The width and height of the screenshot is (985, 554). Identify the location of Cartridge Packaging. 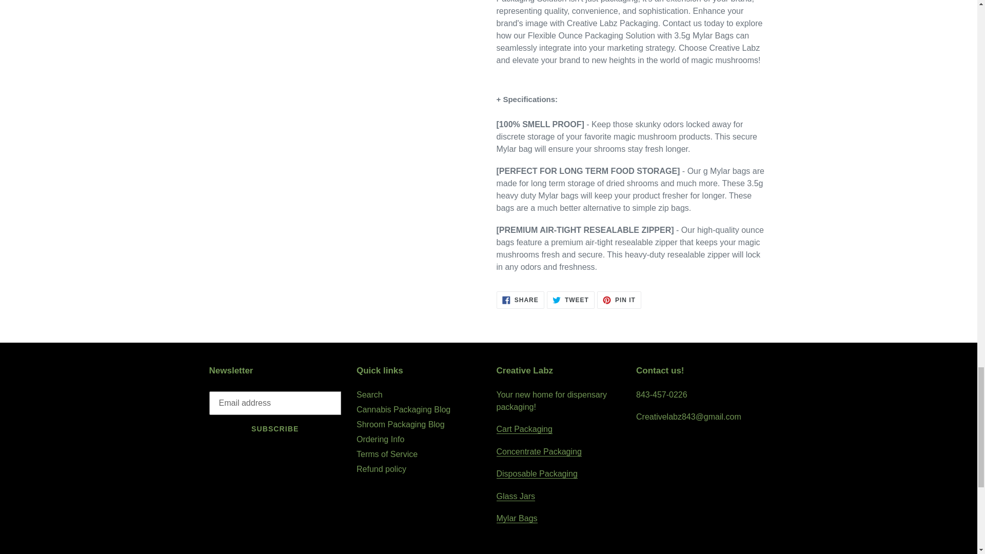
(524, 429).